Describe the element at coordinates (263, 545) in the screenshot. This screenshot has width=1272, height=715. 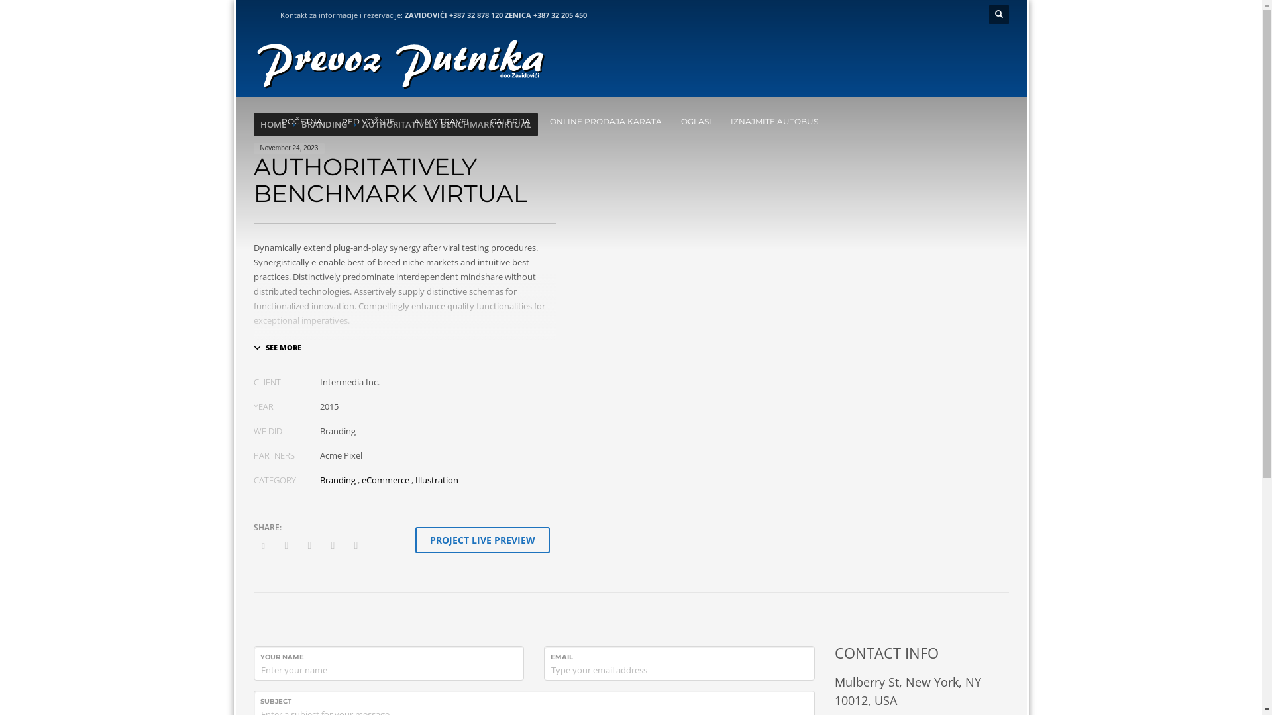
I see `SHARE ON TWITTER` at that location.